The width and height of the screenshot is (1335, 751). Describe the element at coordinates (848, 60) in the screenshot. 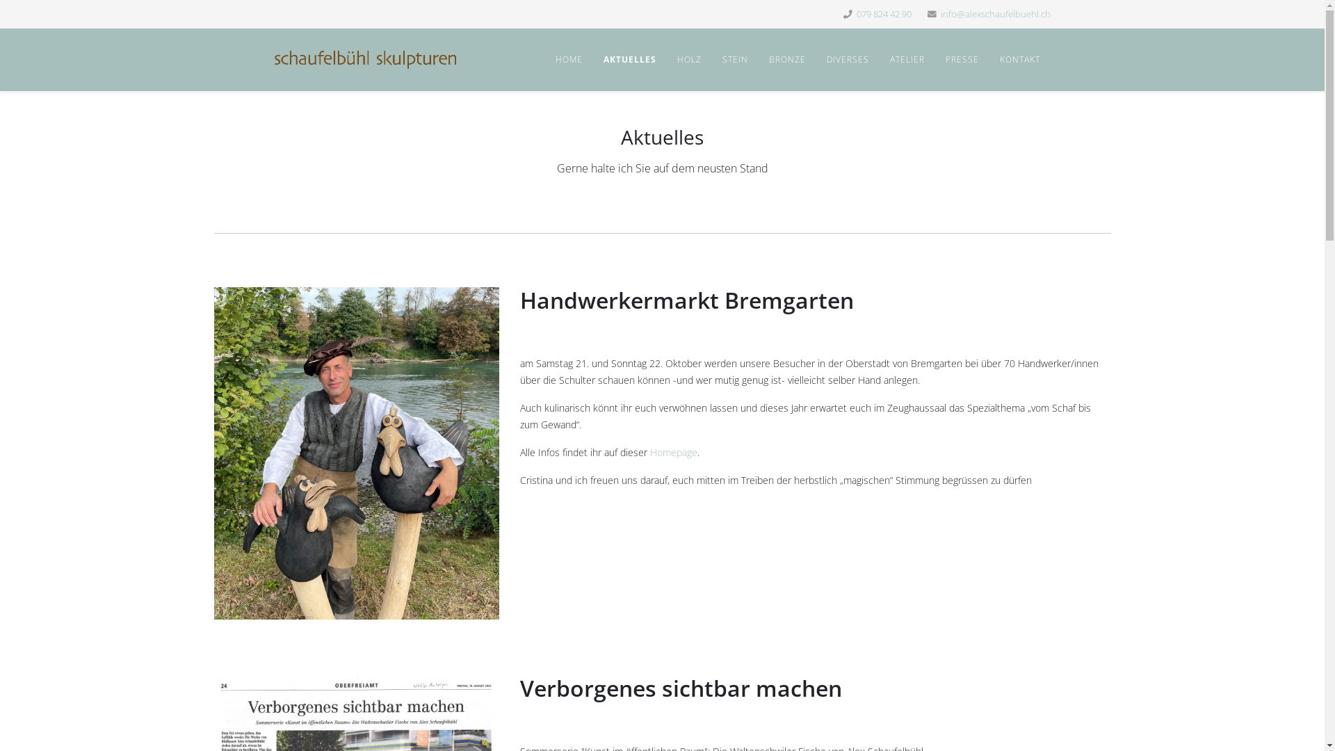

I see `DIVERSES` at that location.